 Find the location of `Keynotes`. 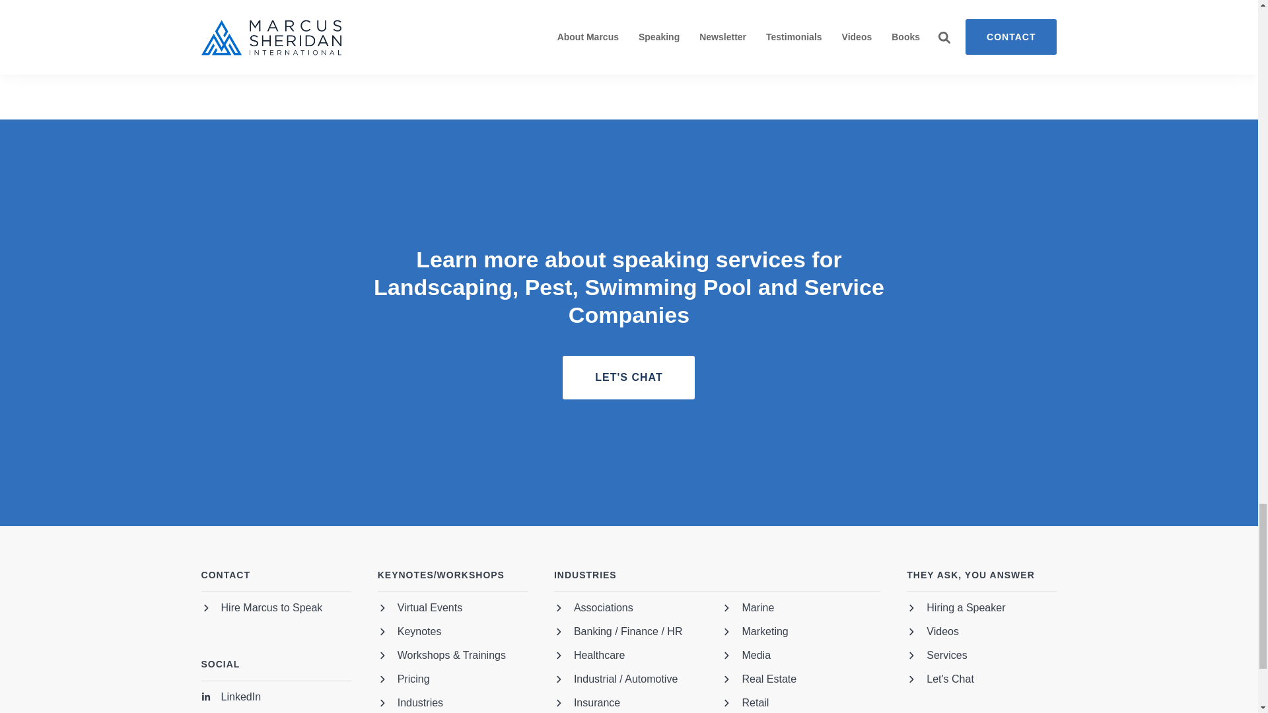

Keynotes is located at coordinates (409, 634).